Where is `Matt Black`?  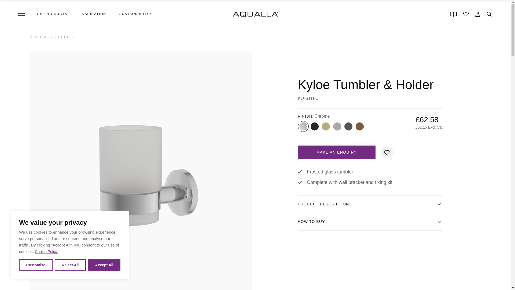
Matt Black is located at coordinates (314, 126).